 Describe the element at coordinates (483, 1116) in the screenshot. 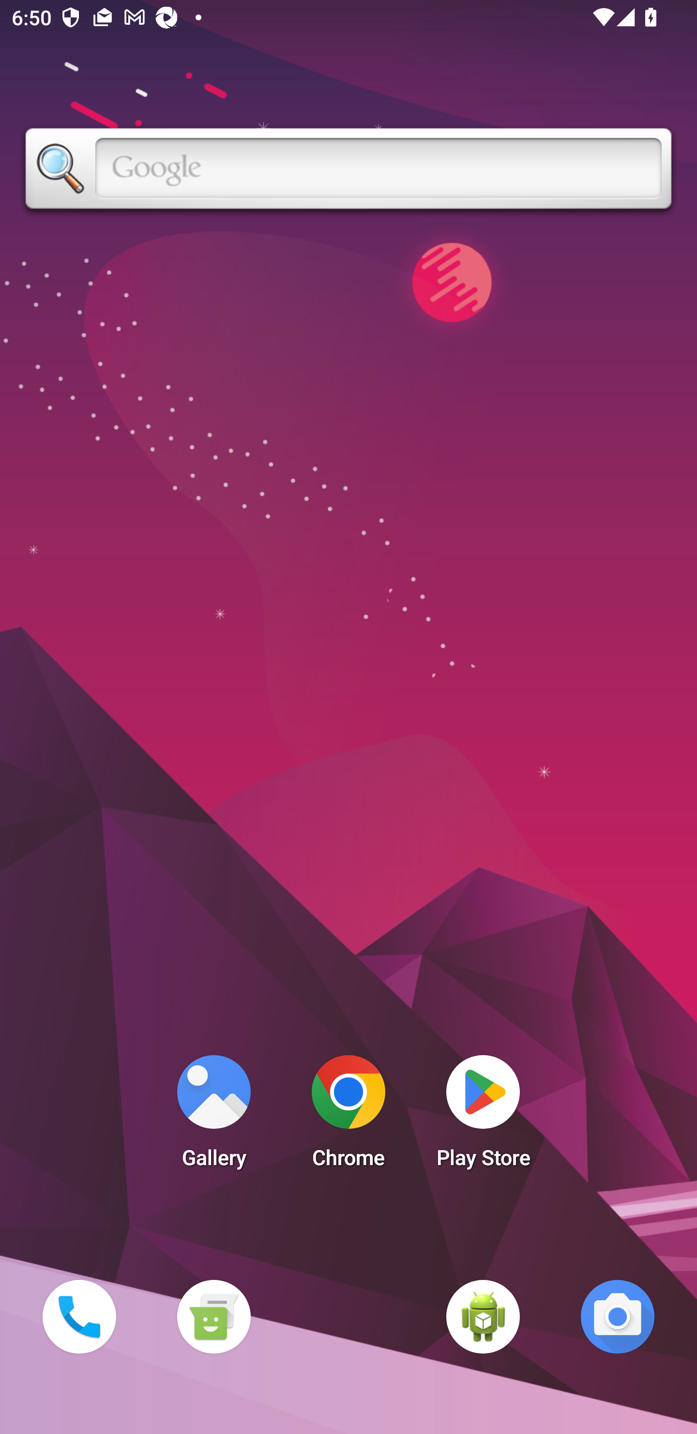

I see `Play Store` at that location.